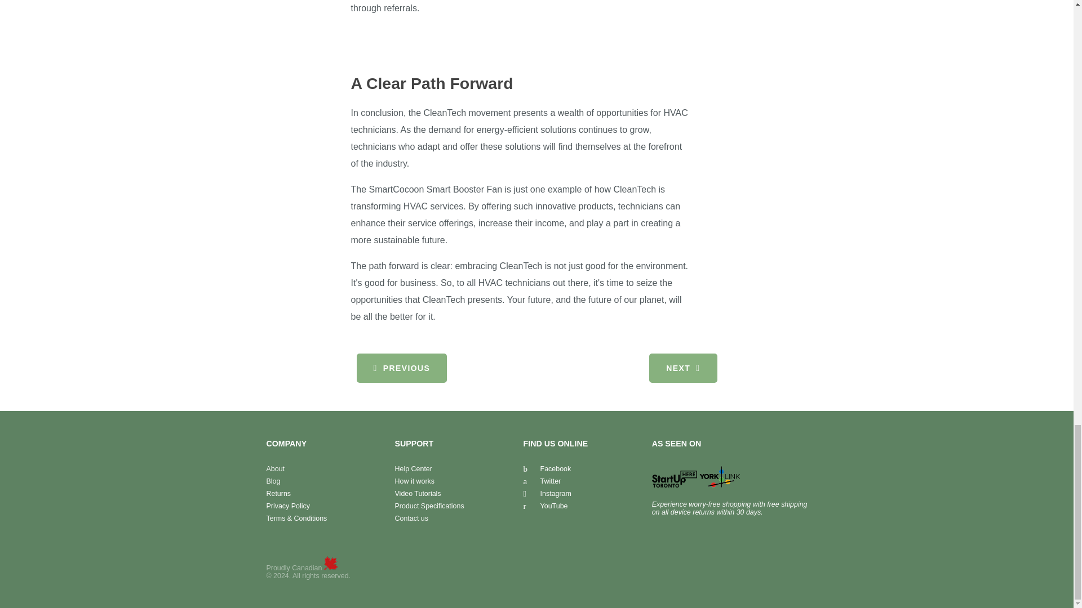 Image resolution: width=1082 pixels, height=608 pixels. I want to click on About, so click(275, 469).